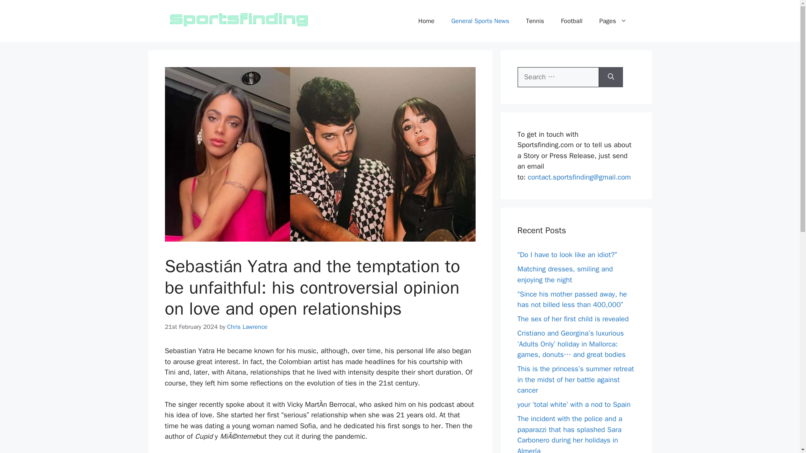  Describe the element at coordinates (480, 21) in the screenshot. I see `General Sports News` at that location.